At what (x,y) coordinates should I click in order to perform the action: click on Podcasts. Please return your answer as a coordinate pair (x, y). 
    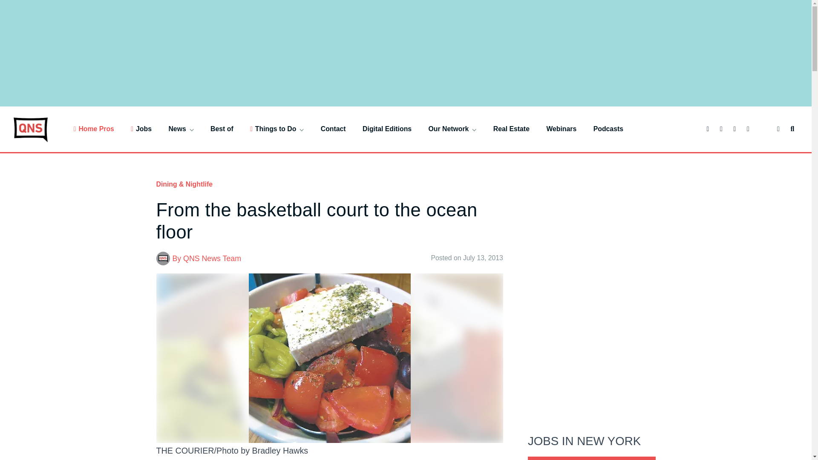
    Looking at the image, I should click on (608, 129).